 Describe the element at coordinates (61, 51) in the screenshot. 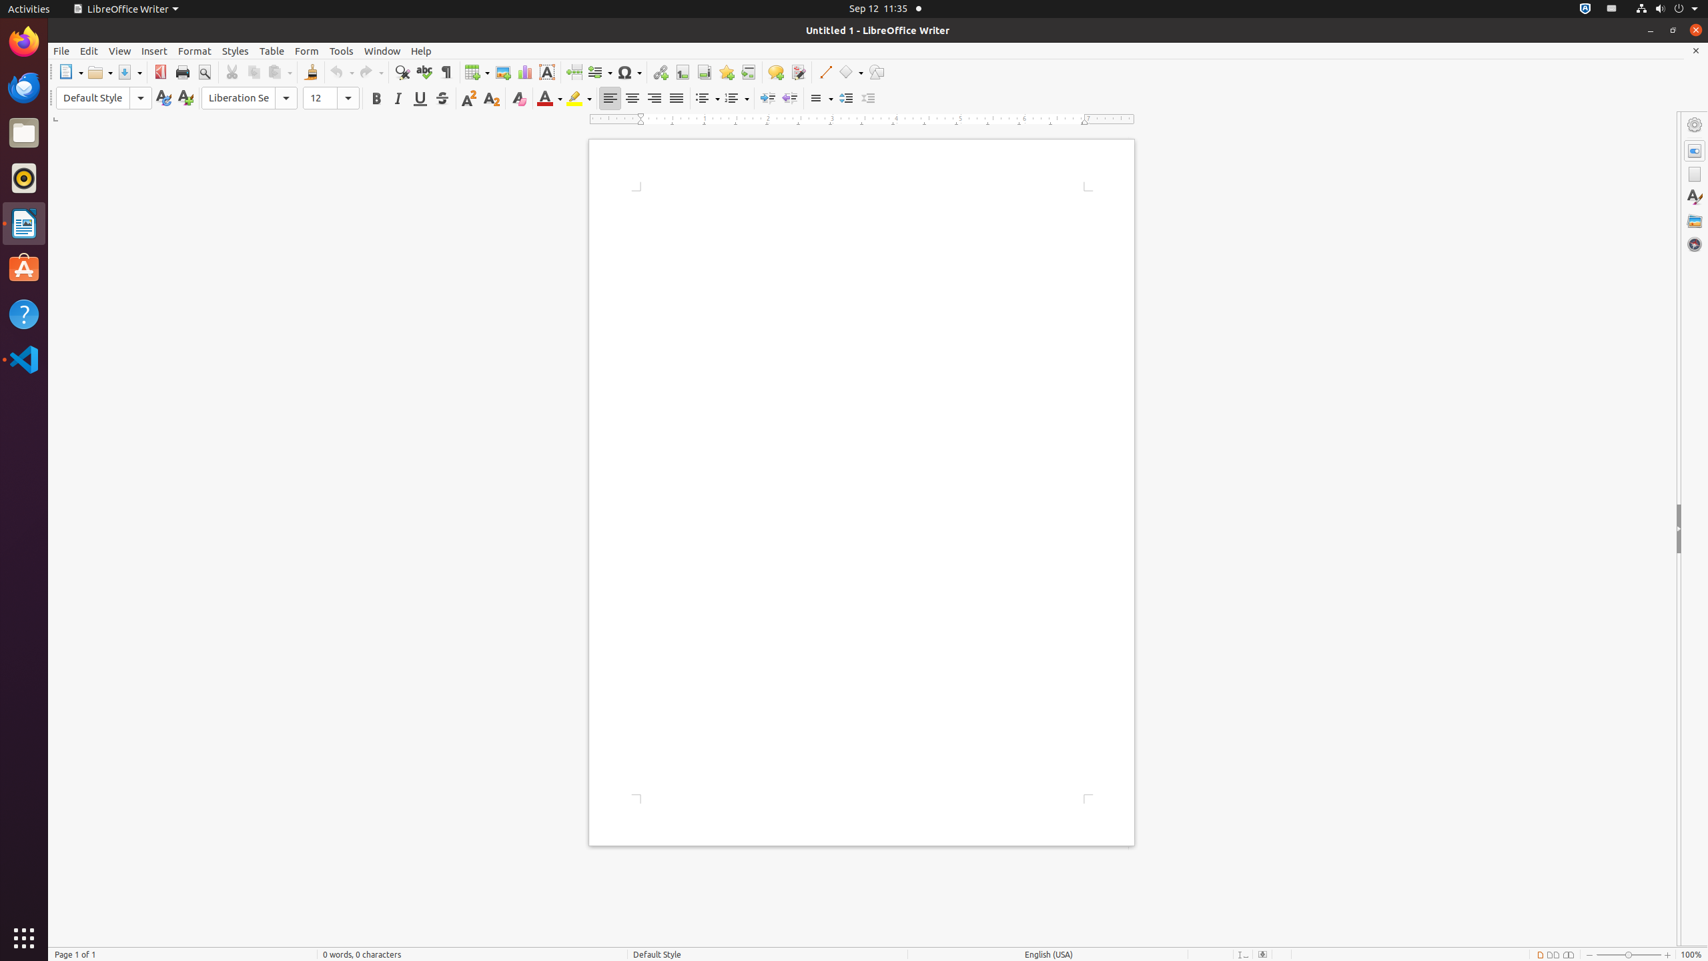

I see `File` at that location.